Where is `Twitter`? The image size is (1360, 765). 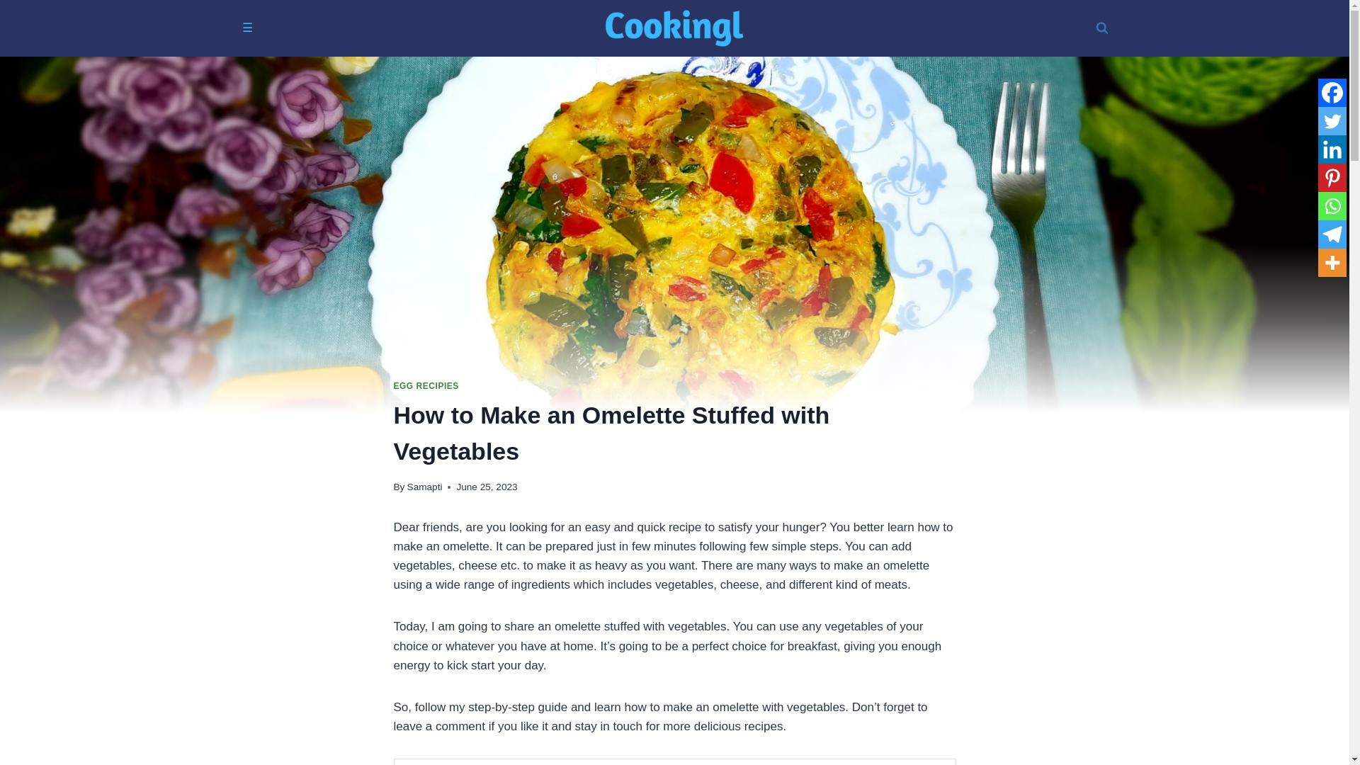
Twitter is located at coordinates (1332, 121).